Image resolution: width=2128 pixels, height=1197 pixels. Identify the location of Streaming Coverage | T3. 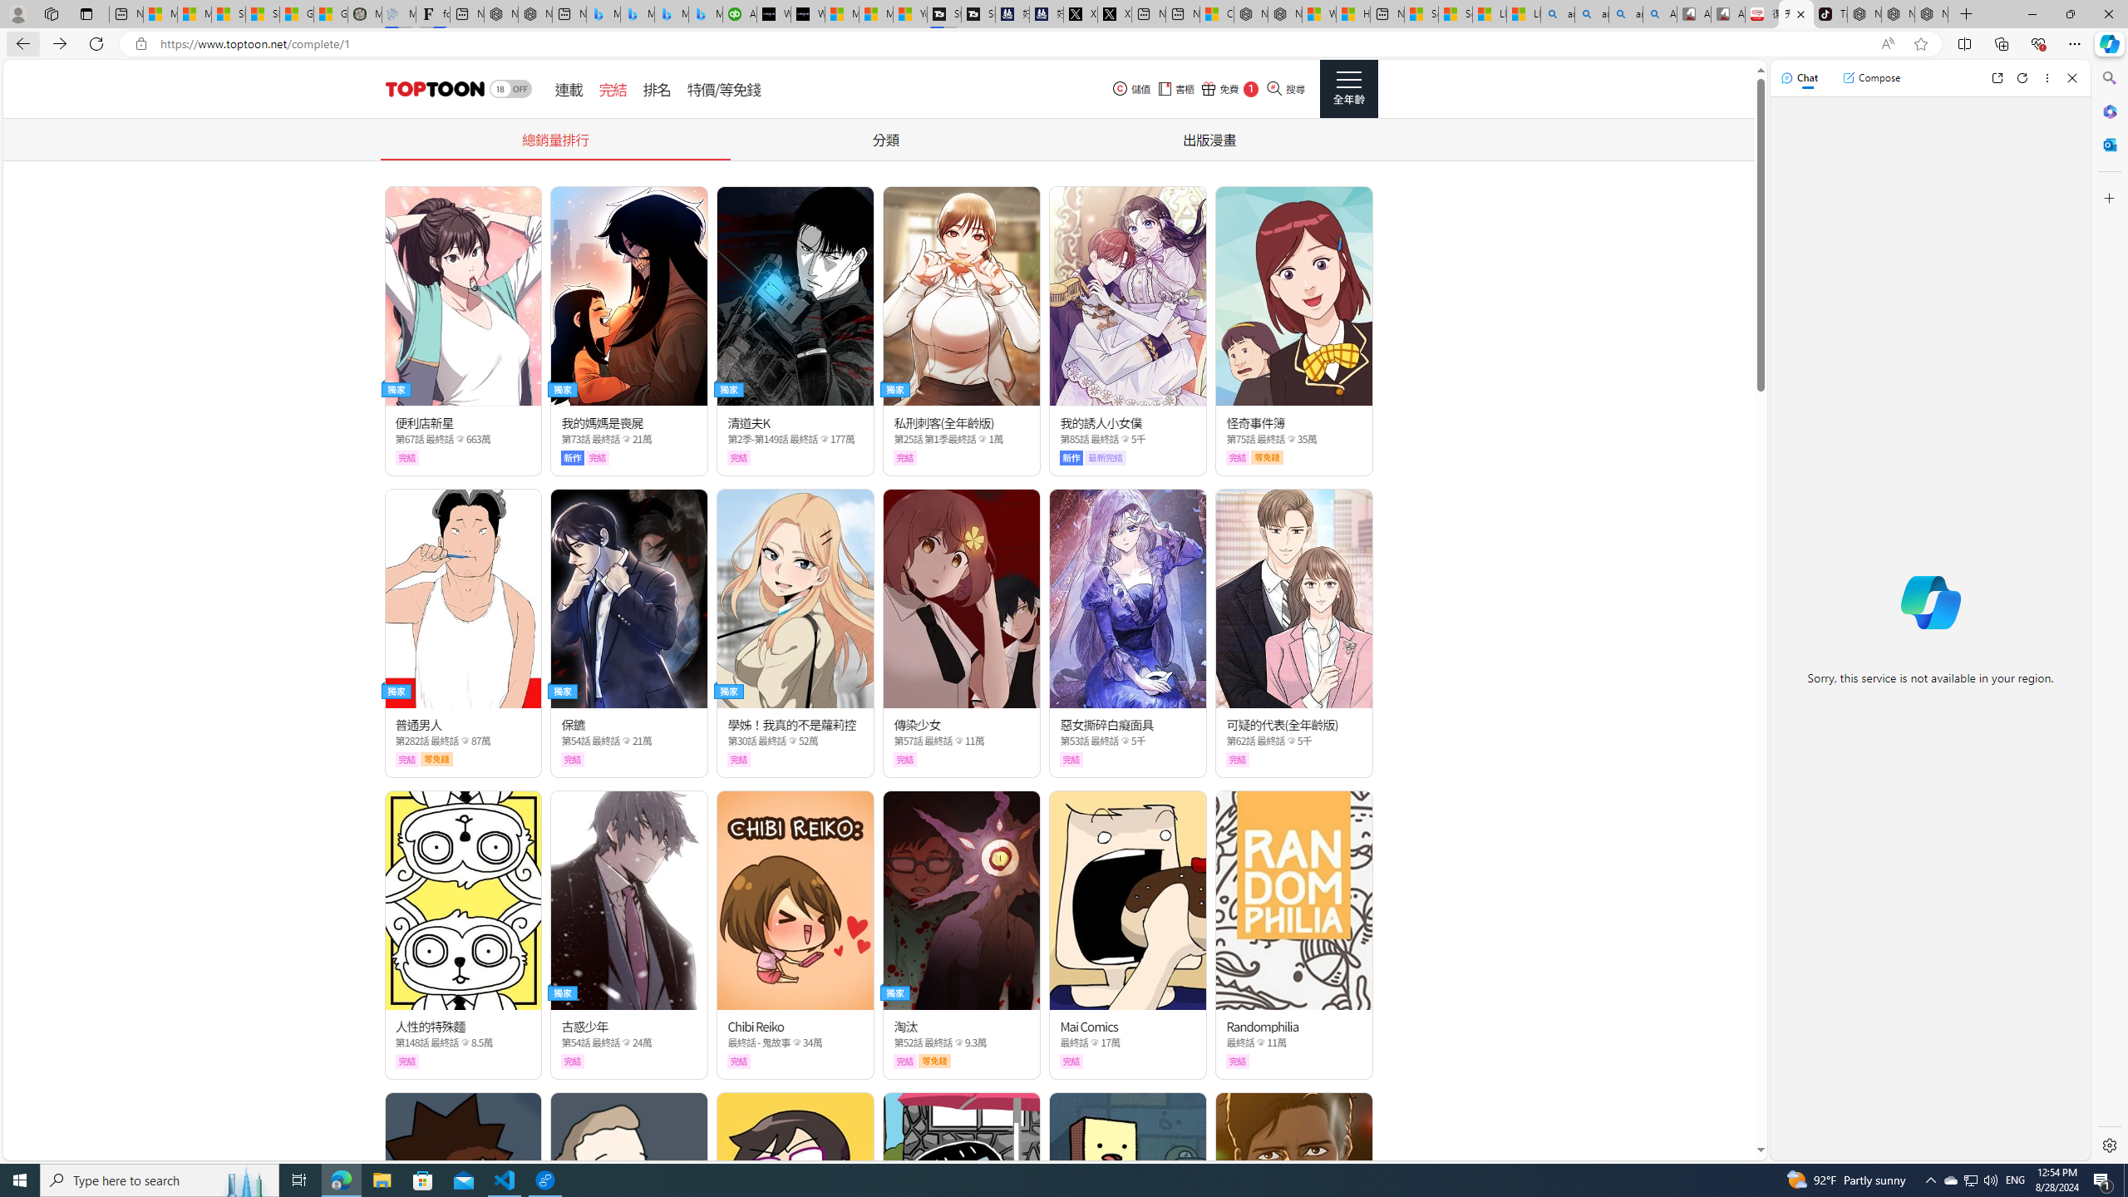
(943, 14).